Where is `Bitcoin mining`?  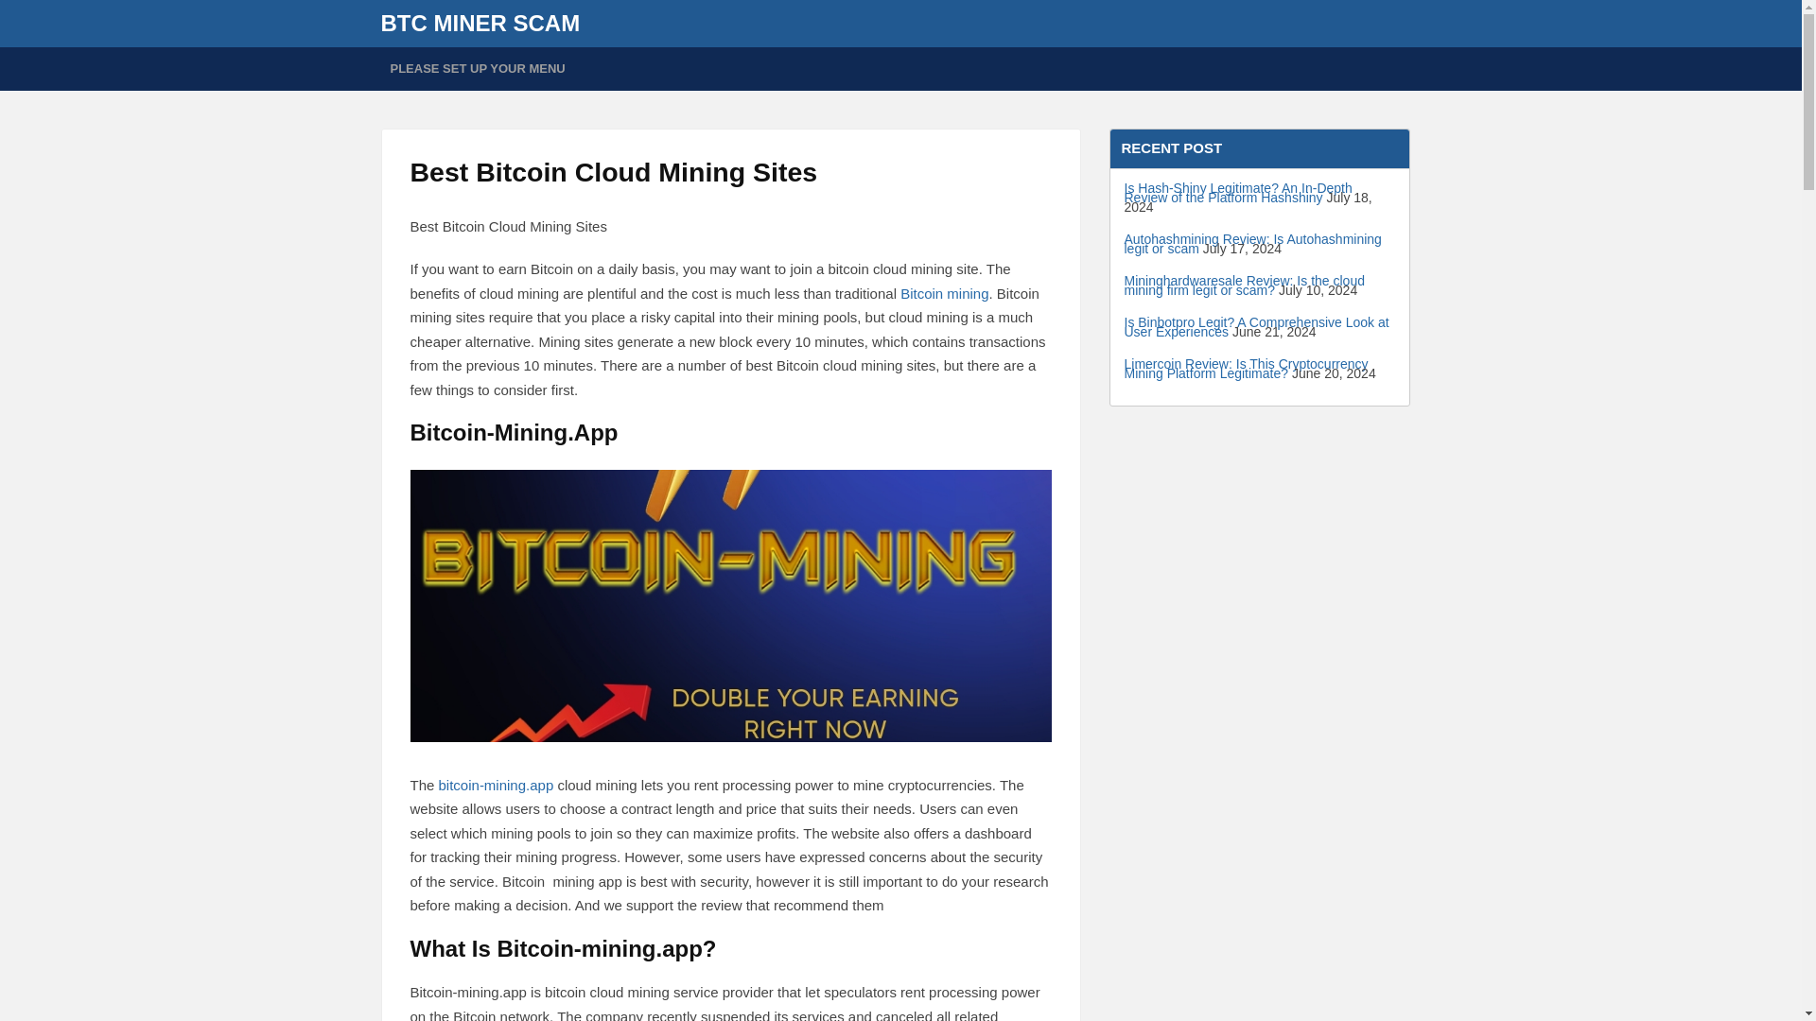 Bitcoin mining is located at coordinates (944, 293).